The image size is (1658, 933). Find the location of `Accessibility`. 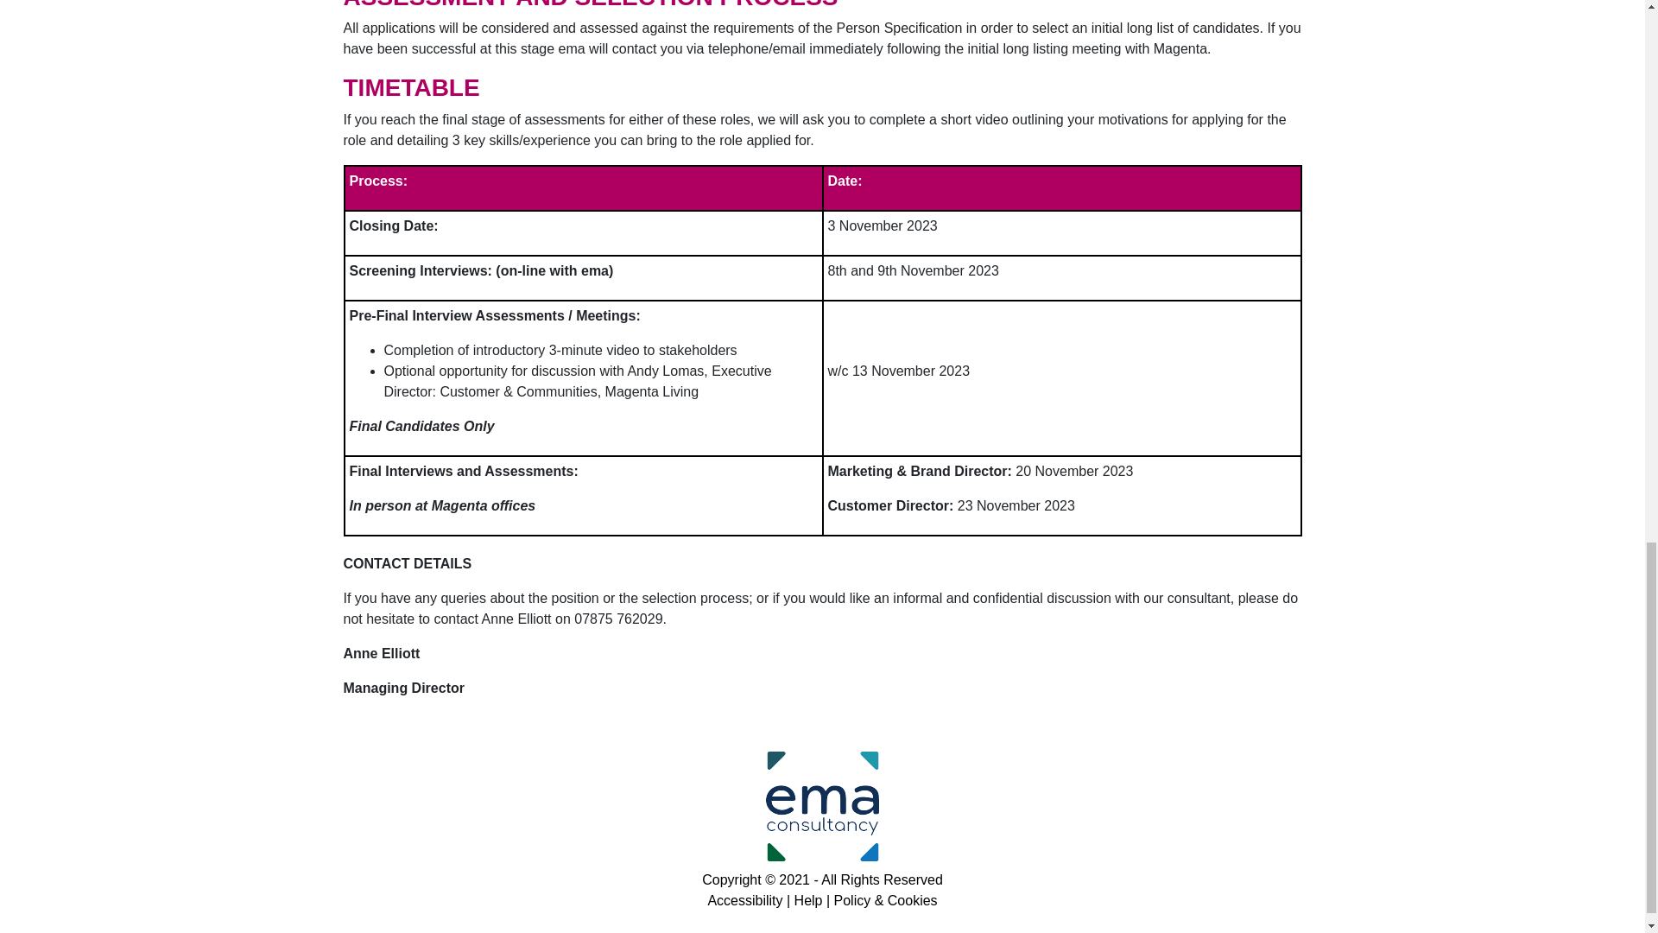

Accessibility is located at coordinates (744, 900).